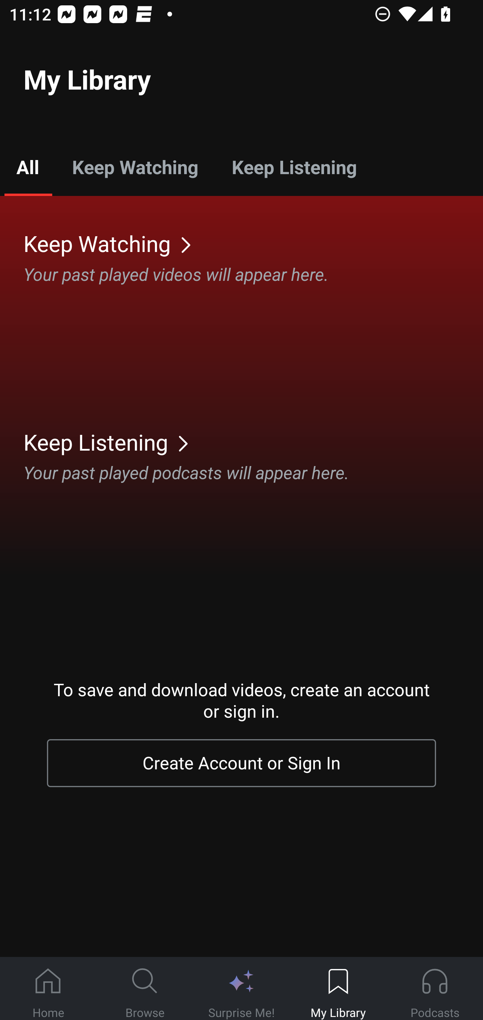 This screenshot has width=483, height=1020. What do you see at coordinates (48, 989) in the screenshot?
I see `Home` at bounding box center [48, 989].